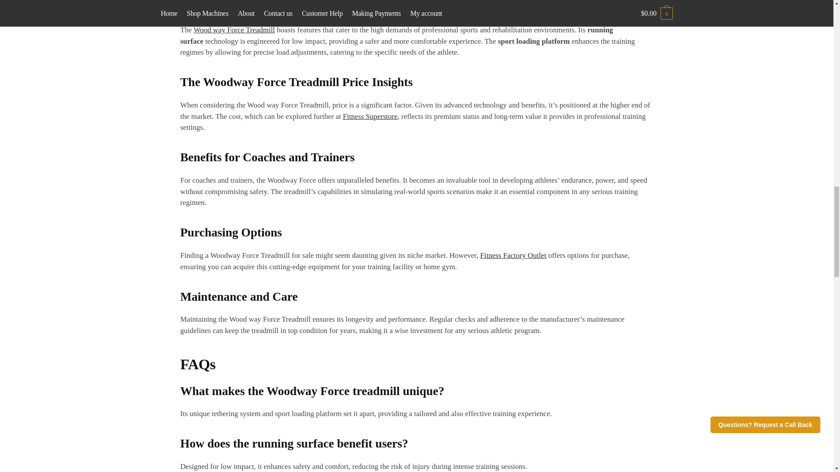  What do you see at coordinates (514, 255) in the screenshot?
I see `Fitness Factory Outlet` at bounding box center [514, 255].